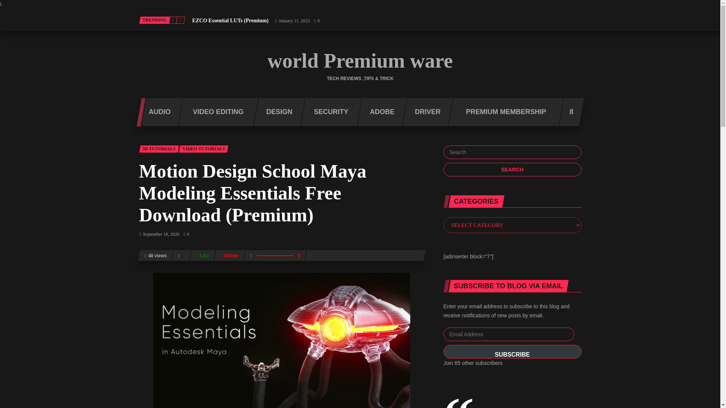  Describe the element at coordinates (503, 112) in the screenshot. I see `Premium Membership` at that location.